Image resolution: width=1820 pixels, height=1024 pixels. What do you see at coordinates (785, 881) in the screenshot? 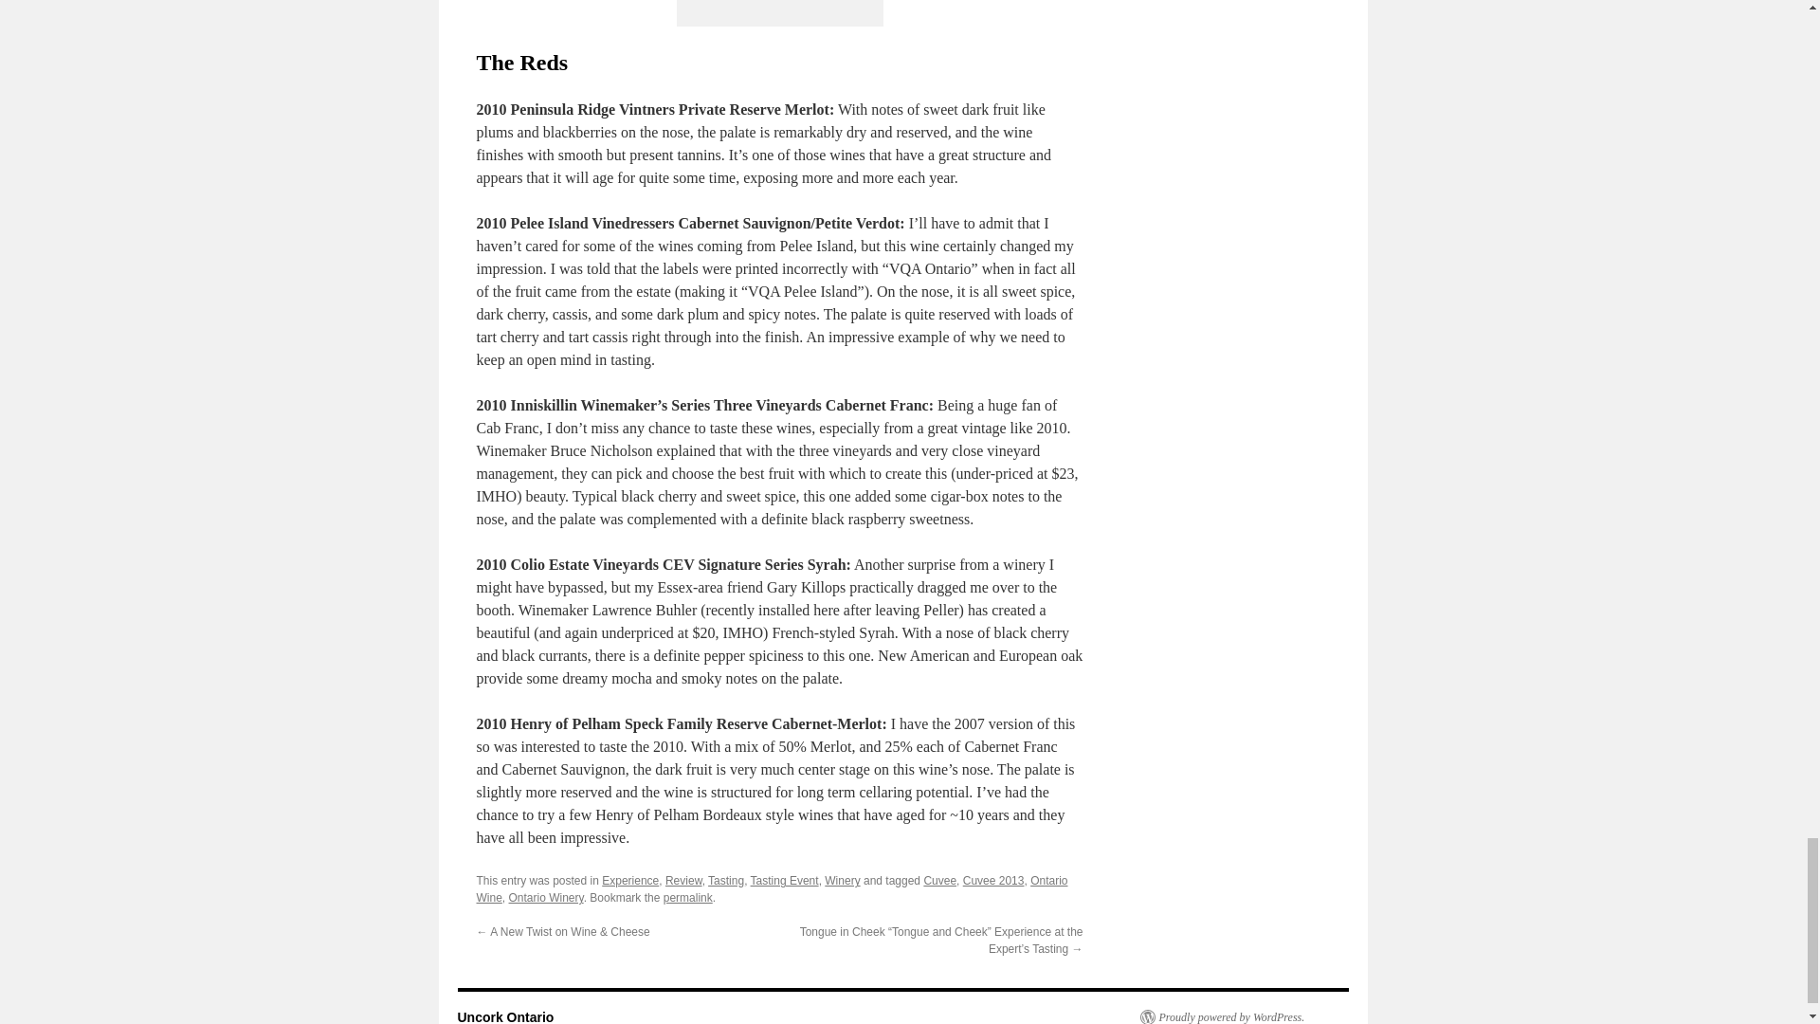
I see `Tasting Event` at bounding box center [785, 881].